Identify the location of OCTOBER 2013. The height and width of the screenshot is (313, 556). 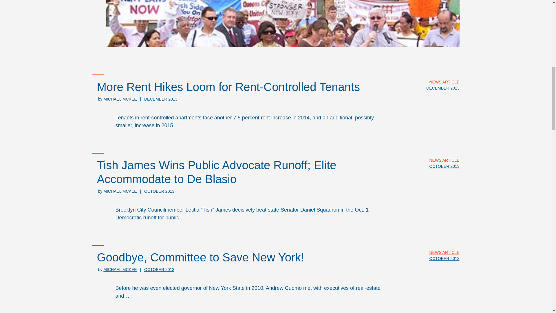
(159, 191).